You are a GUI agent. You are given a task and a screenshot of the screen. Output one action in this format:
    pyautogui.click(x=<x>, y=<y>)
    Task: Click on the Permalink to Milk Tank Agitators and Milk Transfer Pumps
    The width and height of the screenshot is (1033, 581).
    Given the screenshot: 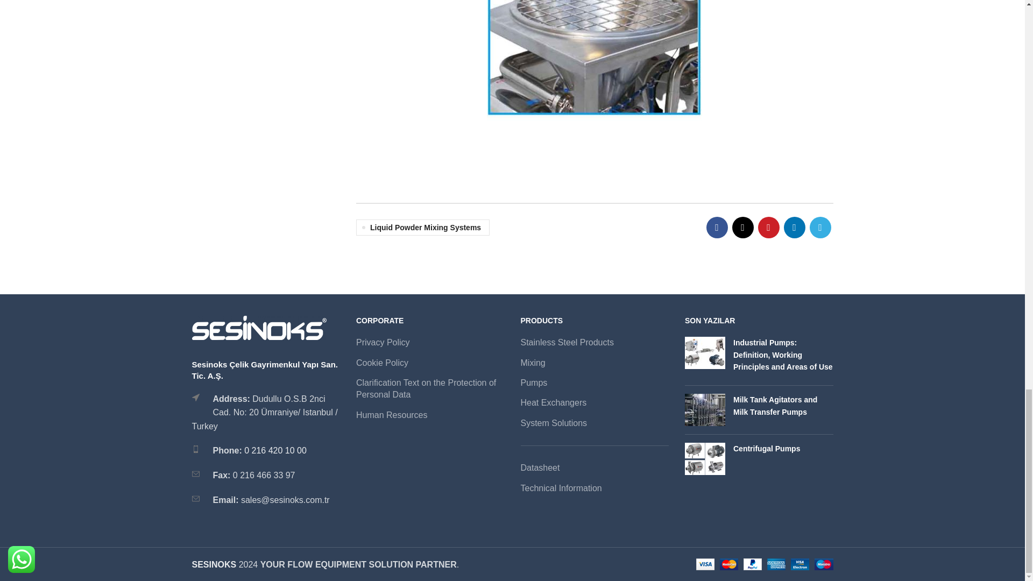 What is the action you would take?
    pyautogui.click(x=775, y=406)
    